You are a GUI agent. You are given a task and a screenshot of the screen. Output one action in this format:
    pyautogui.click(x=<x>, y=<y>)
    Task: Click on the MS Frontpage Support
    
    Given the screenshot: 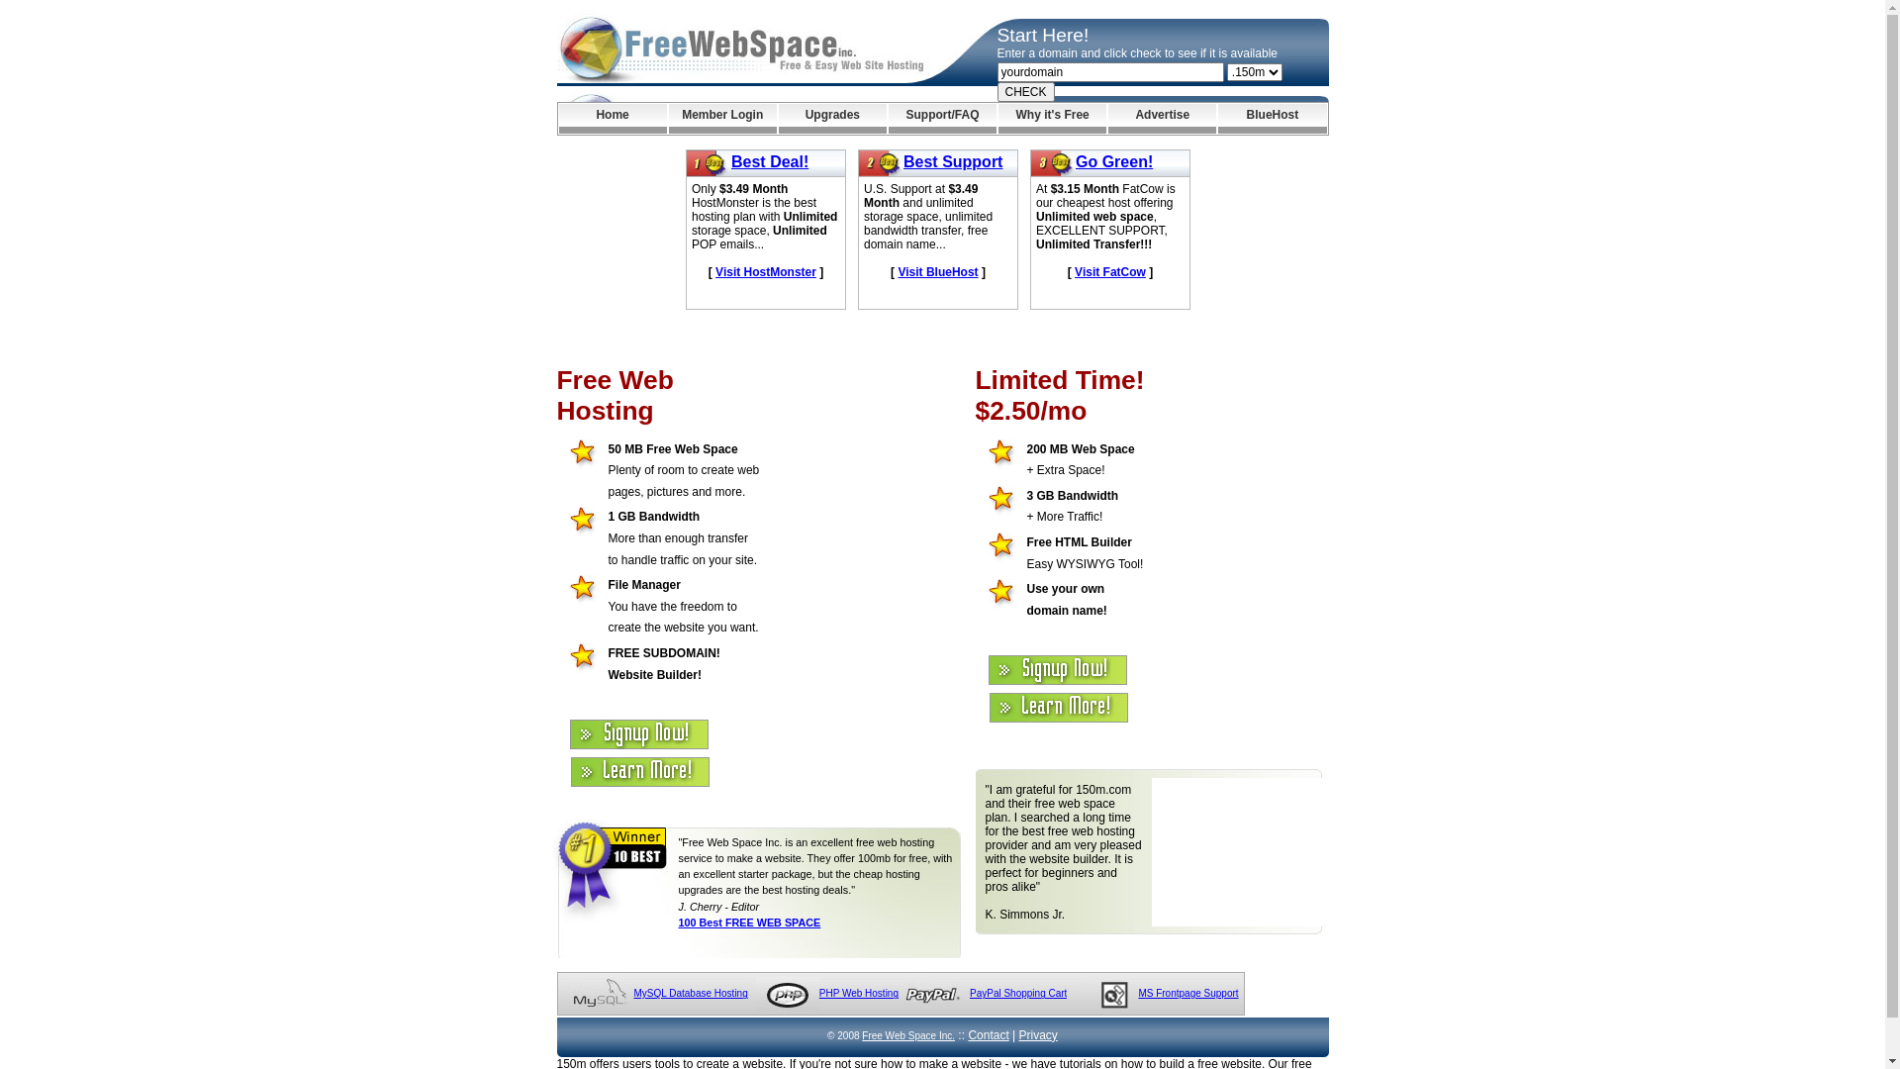 What is the action you would take?
    pyautogui.click(x=1187, y=994)
    